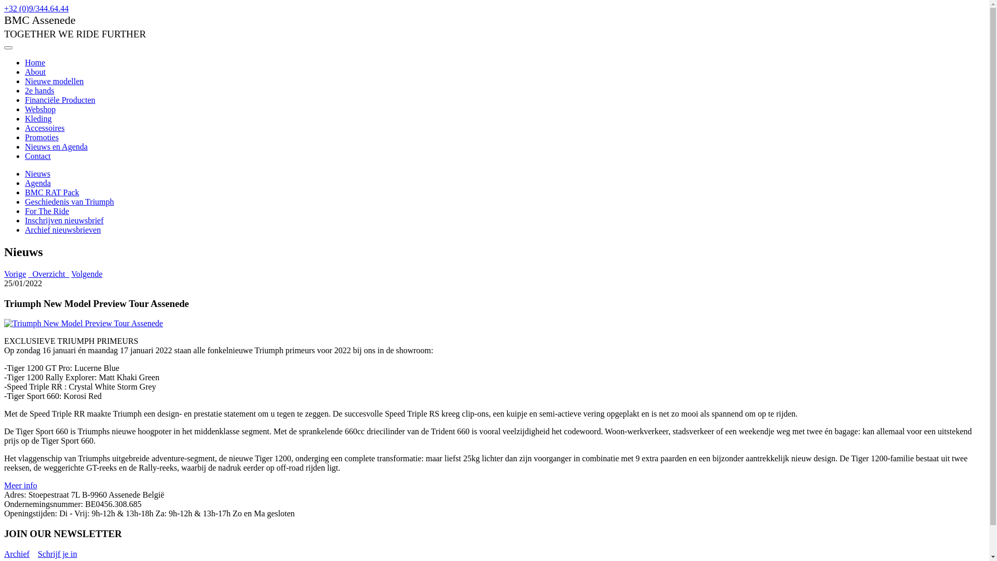  What do you see at coordinates (54, 81) in the screenshot?
I see `Nieuwe modellen` at bounding box center [54, 81].